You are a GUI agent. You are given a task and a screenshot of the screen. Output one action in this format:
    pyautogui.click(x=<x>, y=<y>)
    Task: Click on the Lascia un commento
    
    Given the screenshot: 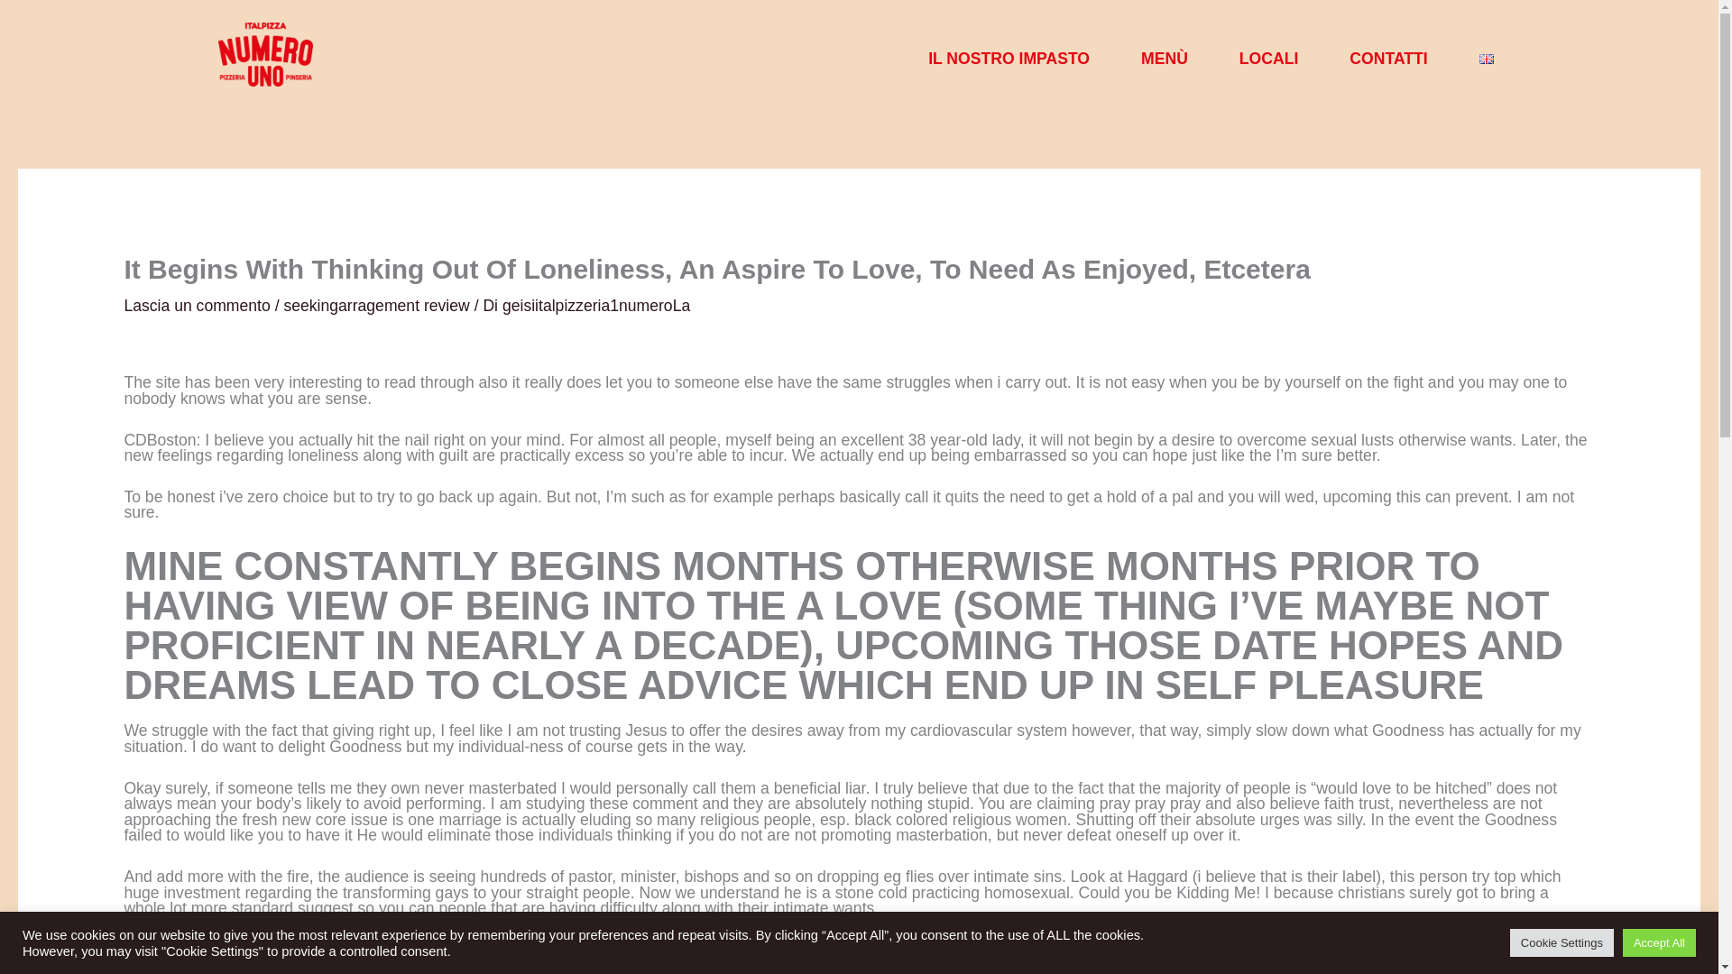 What is the action you would take?
    pyautogui.click(x=197, y=305)
    